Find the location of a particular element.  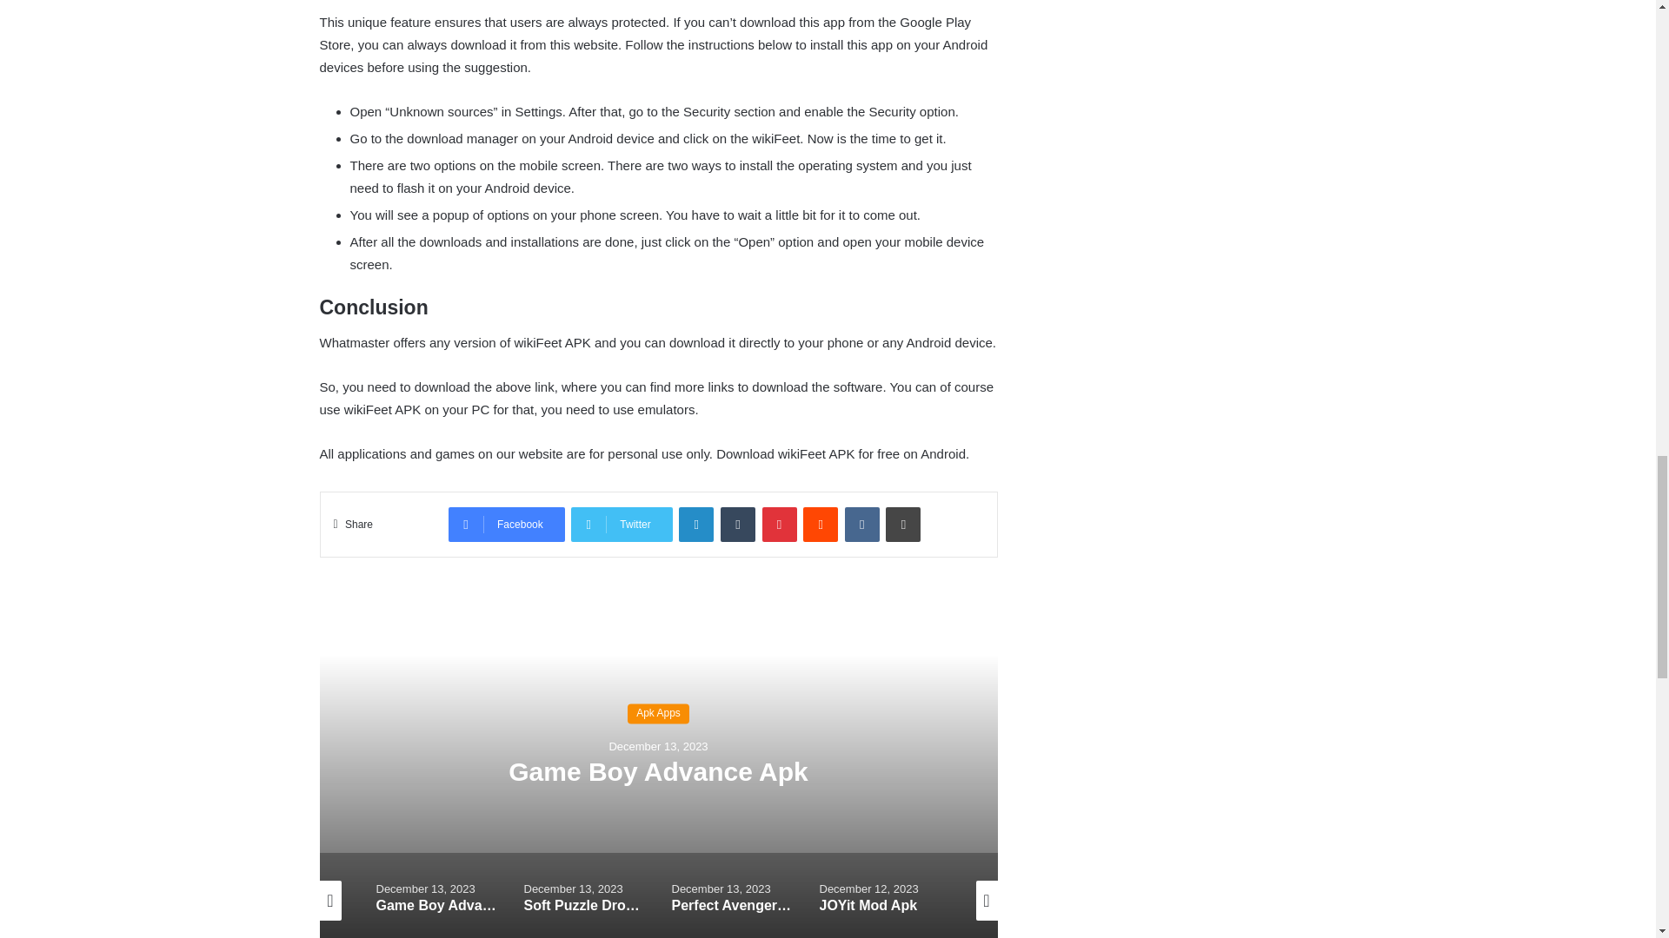

LinkedIn is located at coordinates (696, 525).